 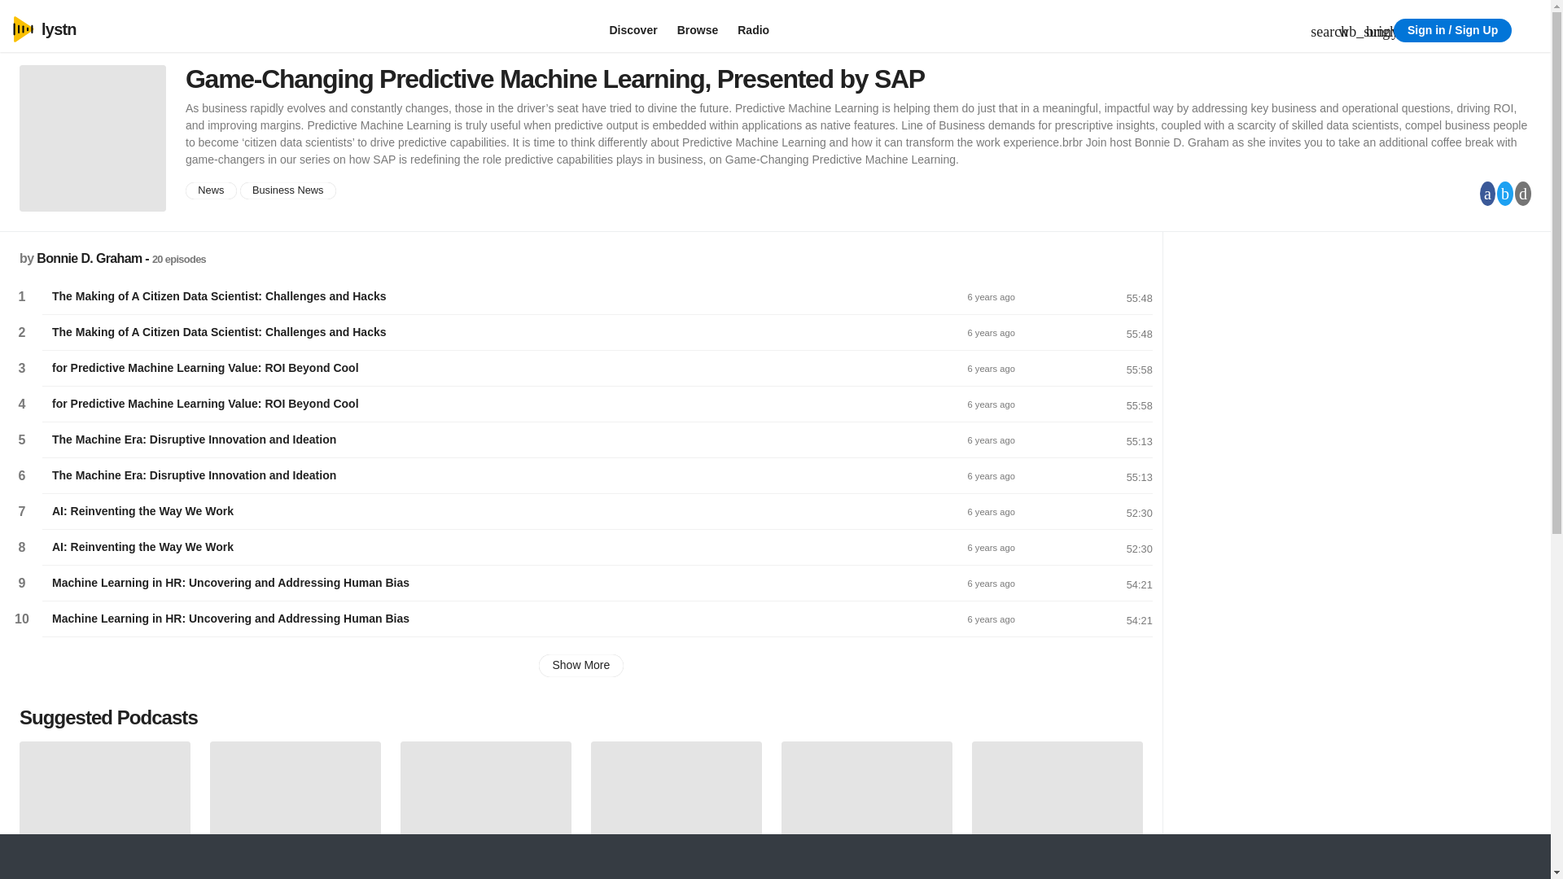 I want to click on Show More, so click(x=581, y=666).